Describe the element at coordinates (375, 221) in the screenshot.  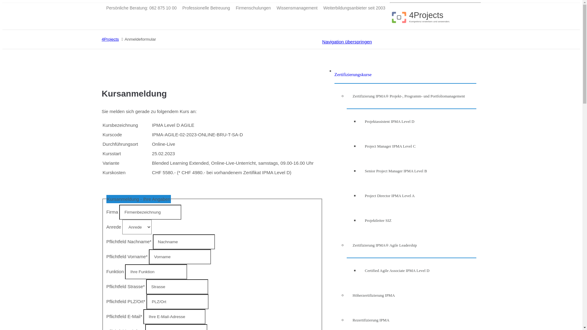
I see `Projektleiter SIZ` at that location.